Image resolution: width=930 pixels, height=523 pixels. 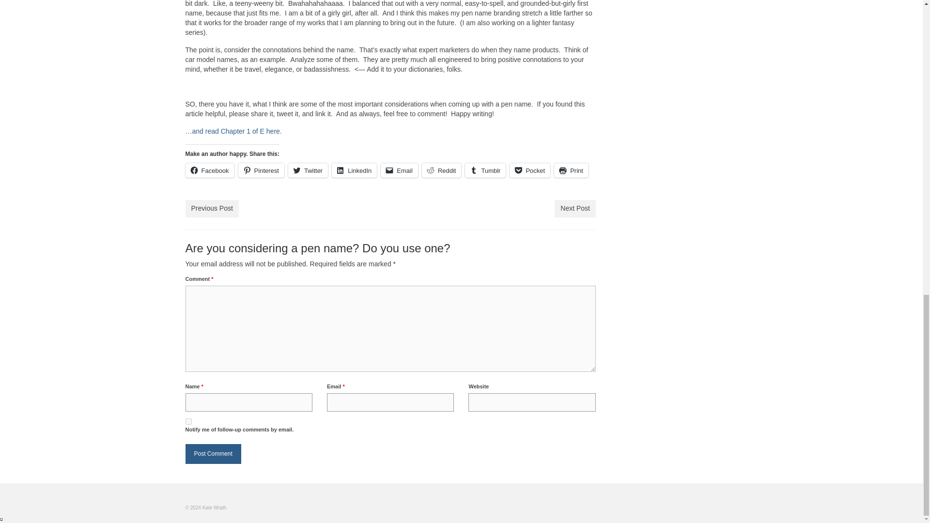 What do you see at coordinates (399, 170) in the screenshot?
I see `Email` at bounding box center [399, 170].